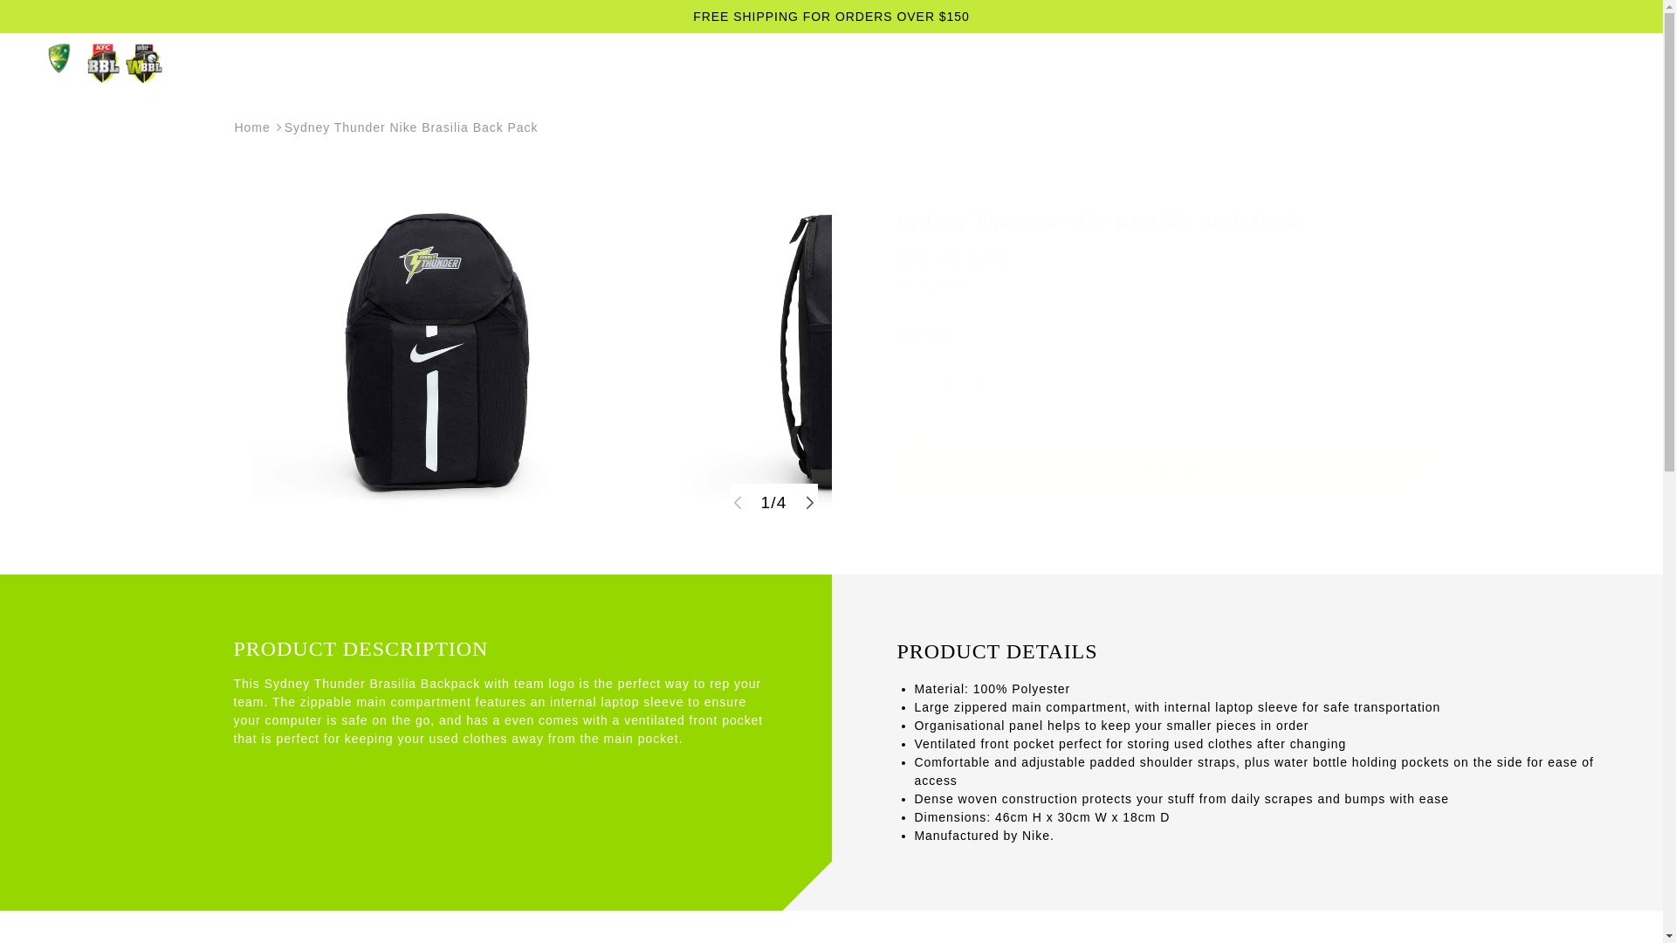  What do you see at coordinates (1260, 351) in the screenshot?
I see `Open media 3 in modal` at bounding box center [1260, 351].